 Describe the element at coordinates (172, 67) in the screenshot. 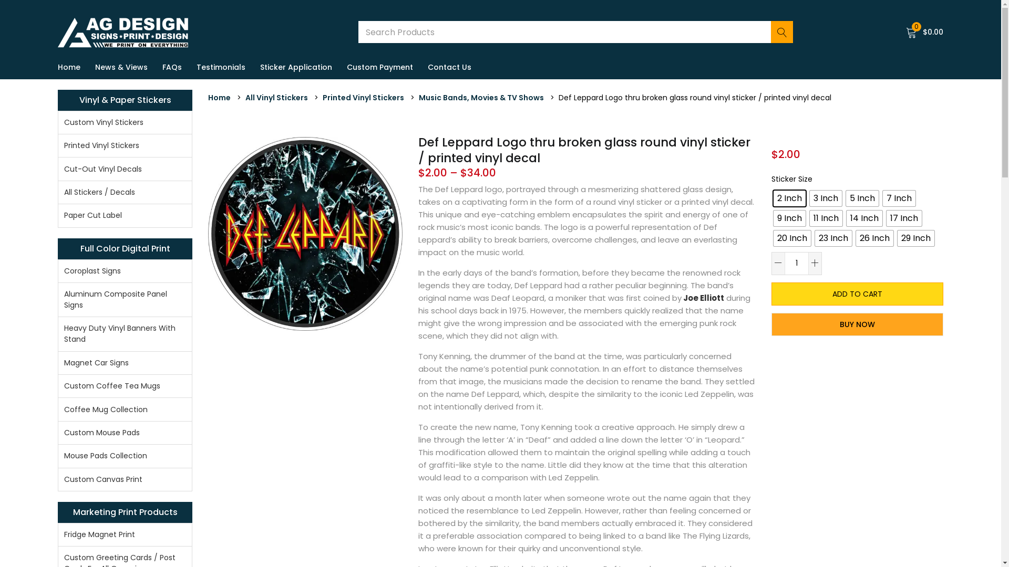

I see `FAQs` at that location.